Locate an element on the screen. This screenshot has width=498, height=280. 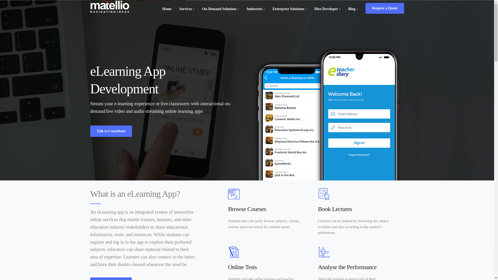
Services is located at coordinates (187, 9).